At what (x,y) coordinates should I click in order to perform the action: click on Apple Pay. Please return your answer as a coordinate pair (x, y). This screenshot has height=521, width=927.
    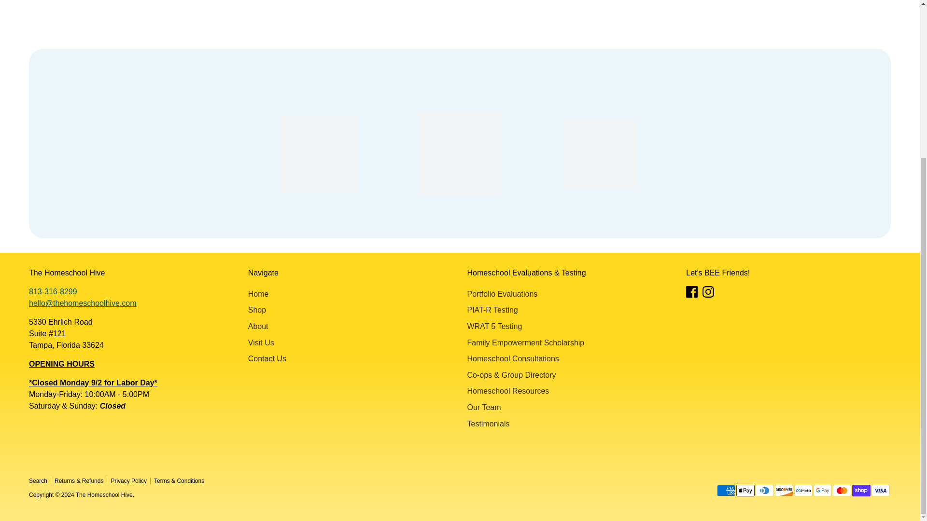
    Looking at the image, I should click on (745, 491).